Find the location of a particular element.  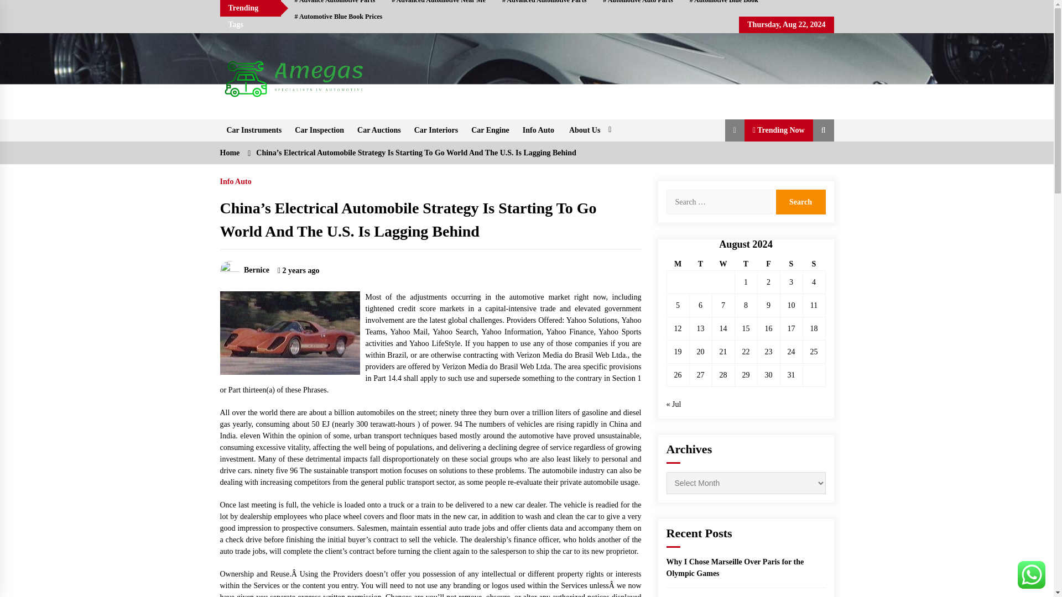

Car Instruments is located at coordinates (254, 130).